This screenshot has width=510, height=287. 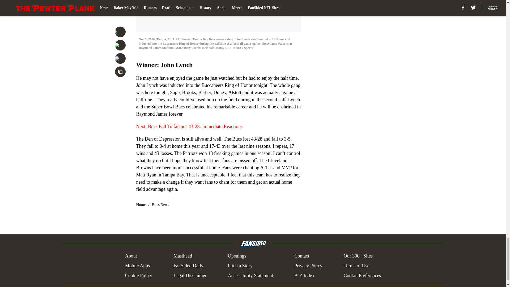 What do you see at coordinates (139, 275) in the screenshot?
I see `Cookie Policy` at bounding box center [139, 275].